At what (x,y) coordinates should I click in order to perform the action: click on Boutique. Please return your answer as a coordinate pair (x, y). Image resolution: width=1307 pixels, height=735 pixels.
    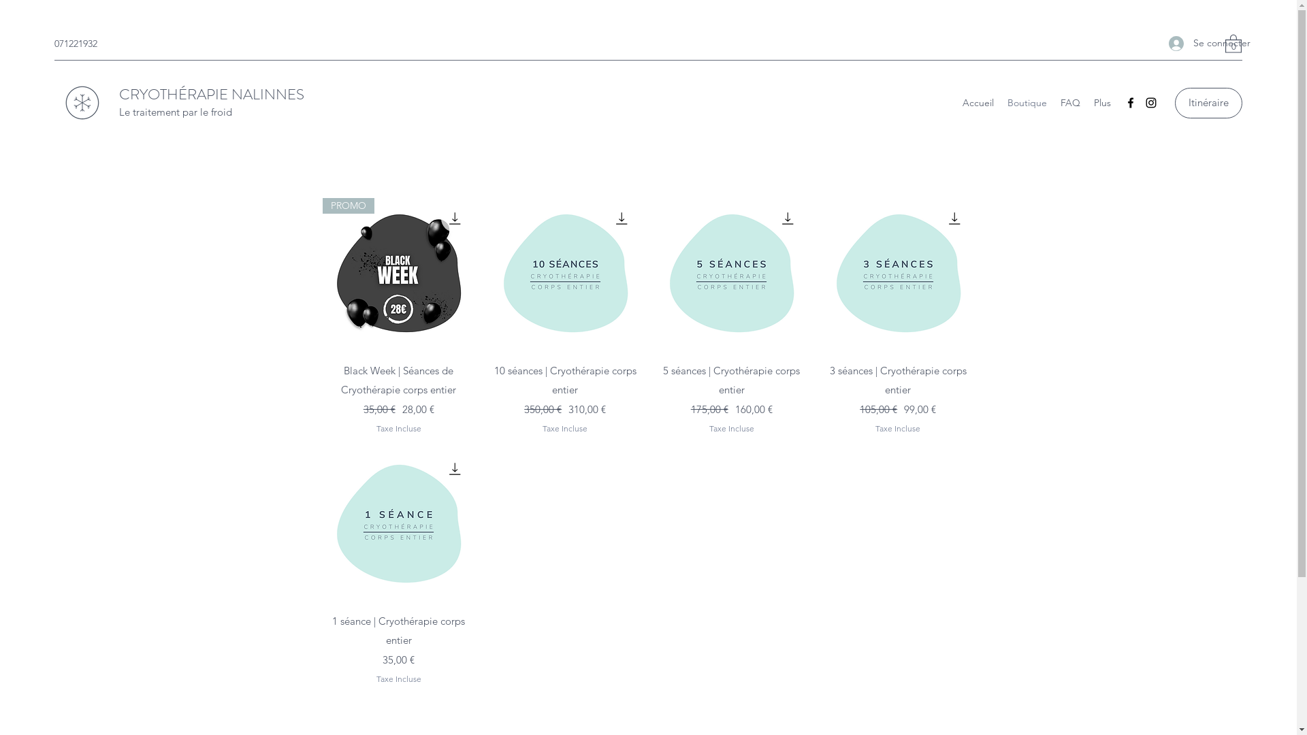
    Looking at the image, I should click on (1027, 103).